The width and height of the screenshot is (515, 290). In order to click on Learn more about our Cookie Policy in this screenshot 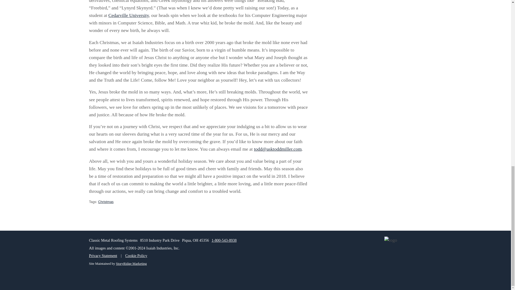, I will do `click(136, 256)`.